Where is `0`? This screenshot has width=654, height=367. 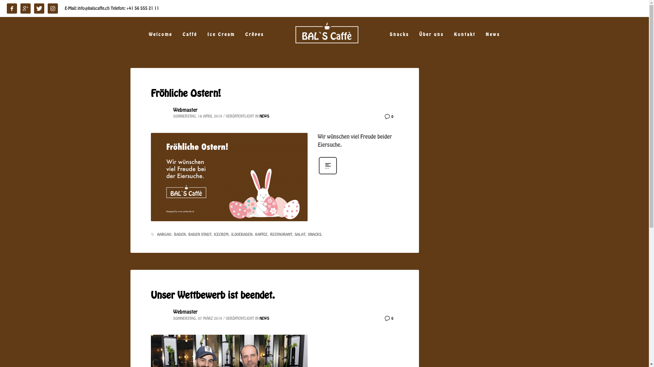
0 is located at coordinates (389, 318).